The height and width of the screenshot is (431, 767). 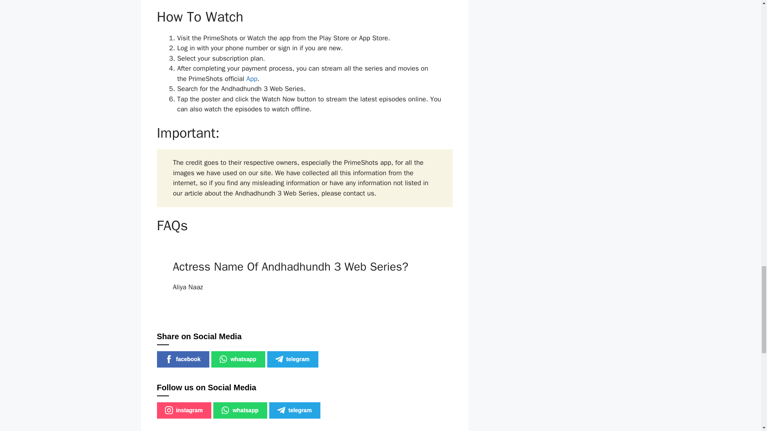 I want to click on whatsapp, so click(x=240, y=410).